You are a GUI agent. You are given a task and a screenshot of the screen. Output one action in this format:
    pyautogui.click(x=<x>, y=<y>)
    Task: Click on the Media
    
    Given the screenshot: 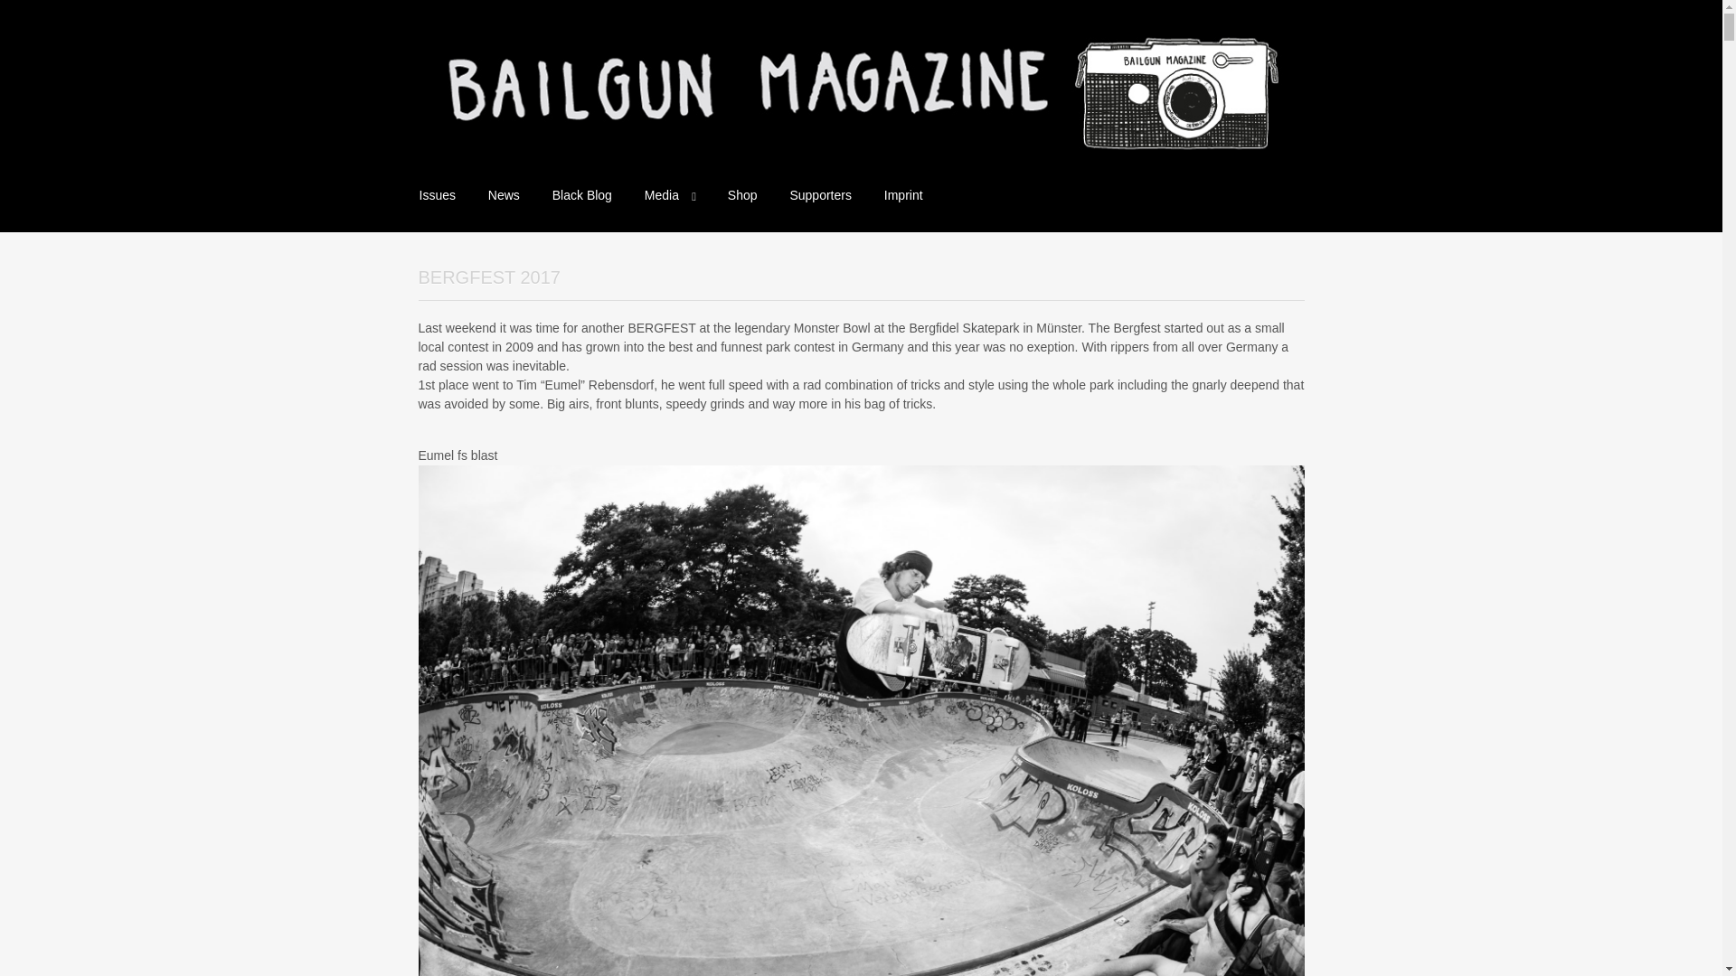 What is the action you would take?
    pyautogui.click(x=669, y=195)
    